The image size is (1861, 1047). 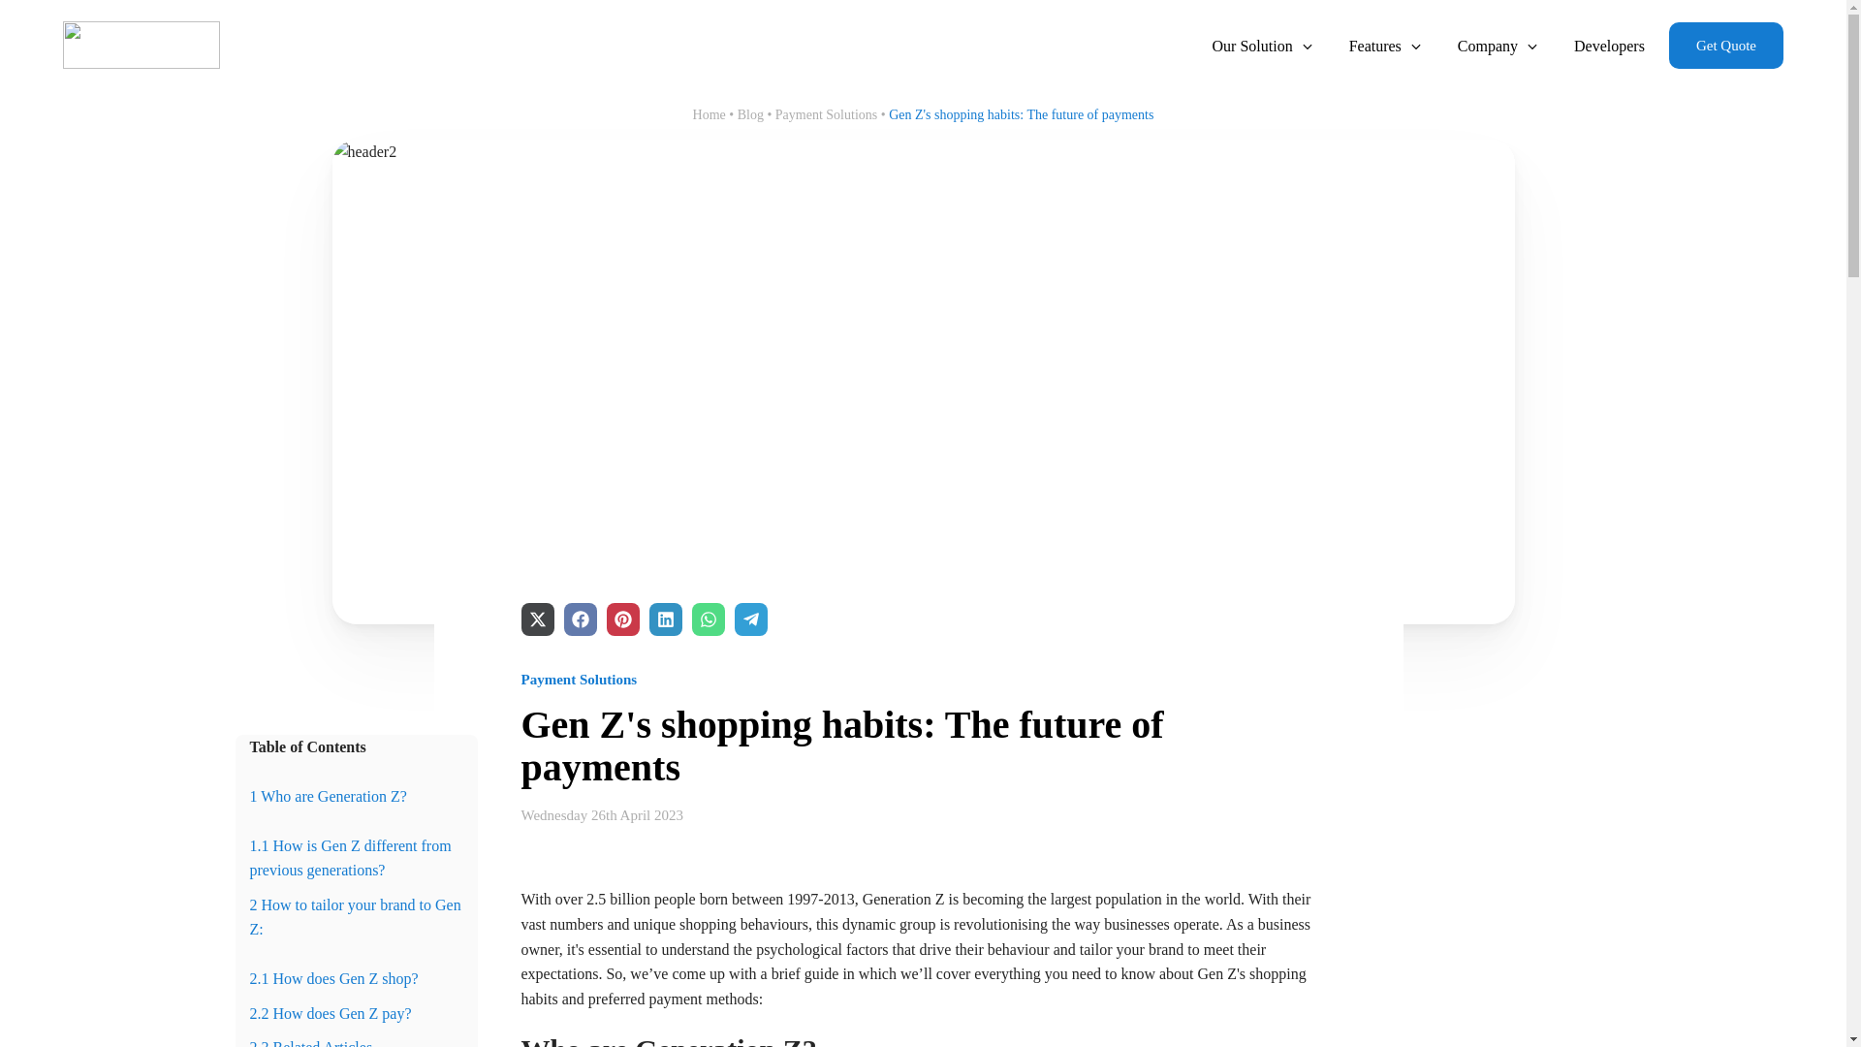 I want to click on 2.3 Related Articles, so click(x=311, y=1043).